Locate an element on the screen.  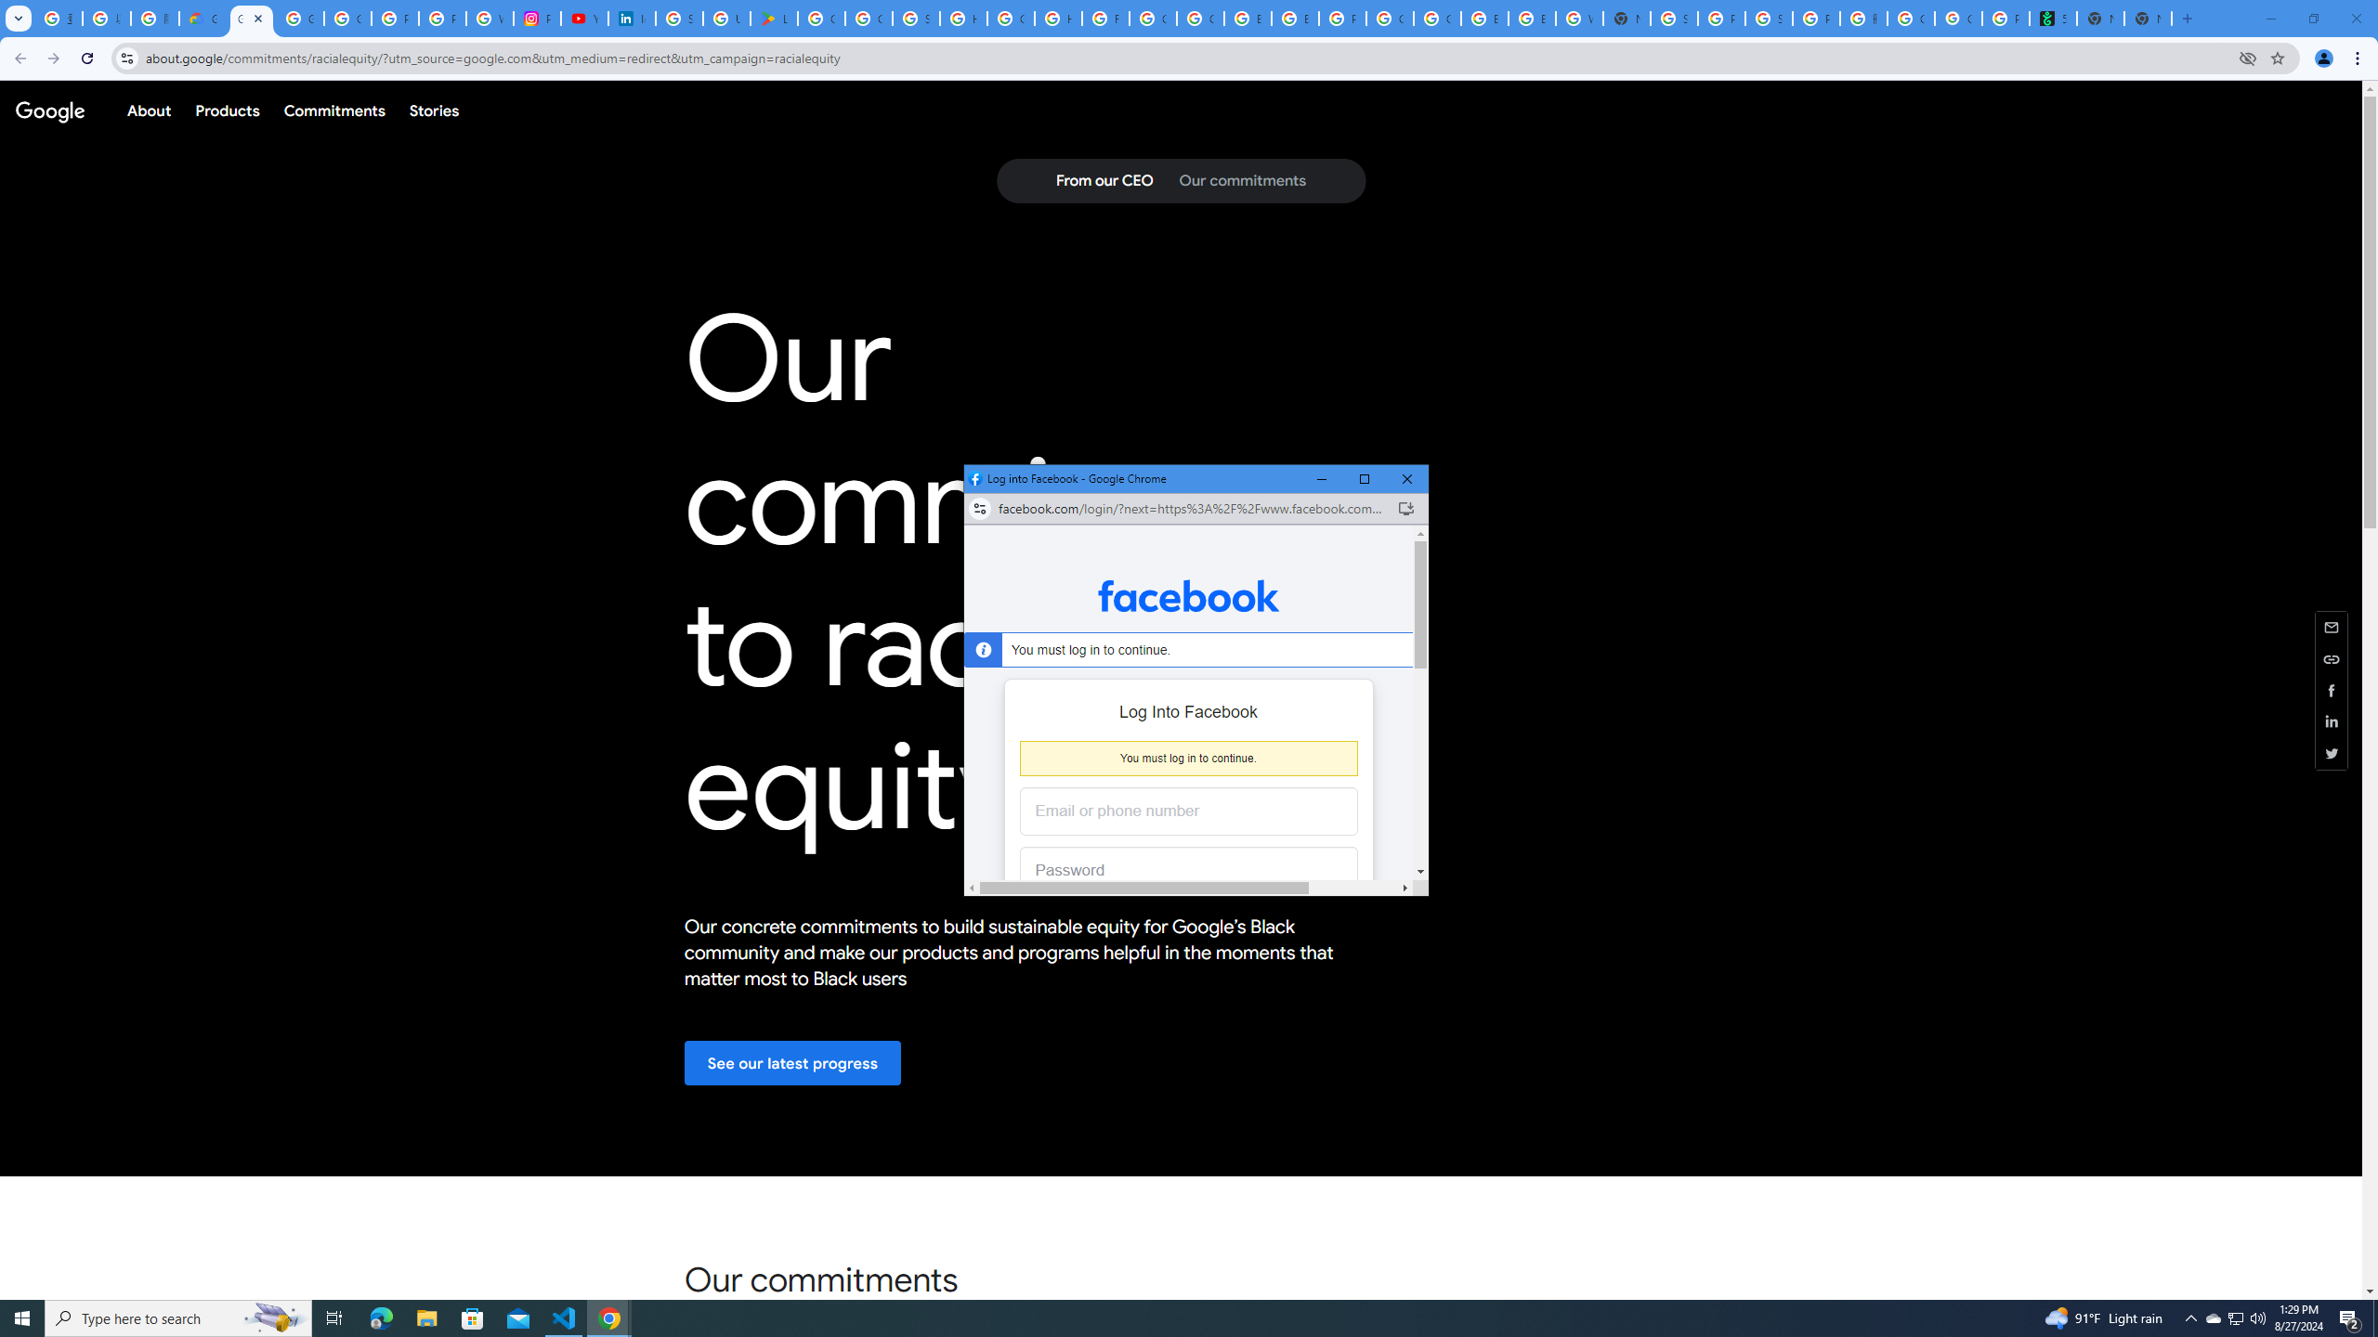
File Explorer is located at coordinates (426, 1318).